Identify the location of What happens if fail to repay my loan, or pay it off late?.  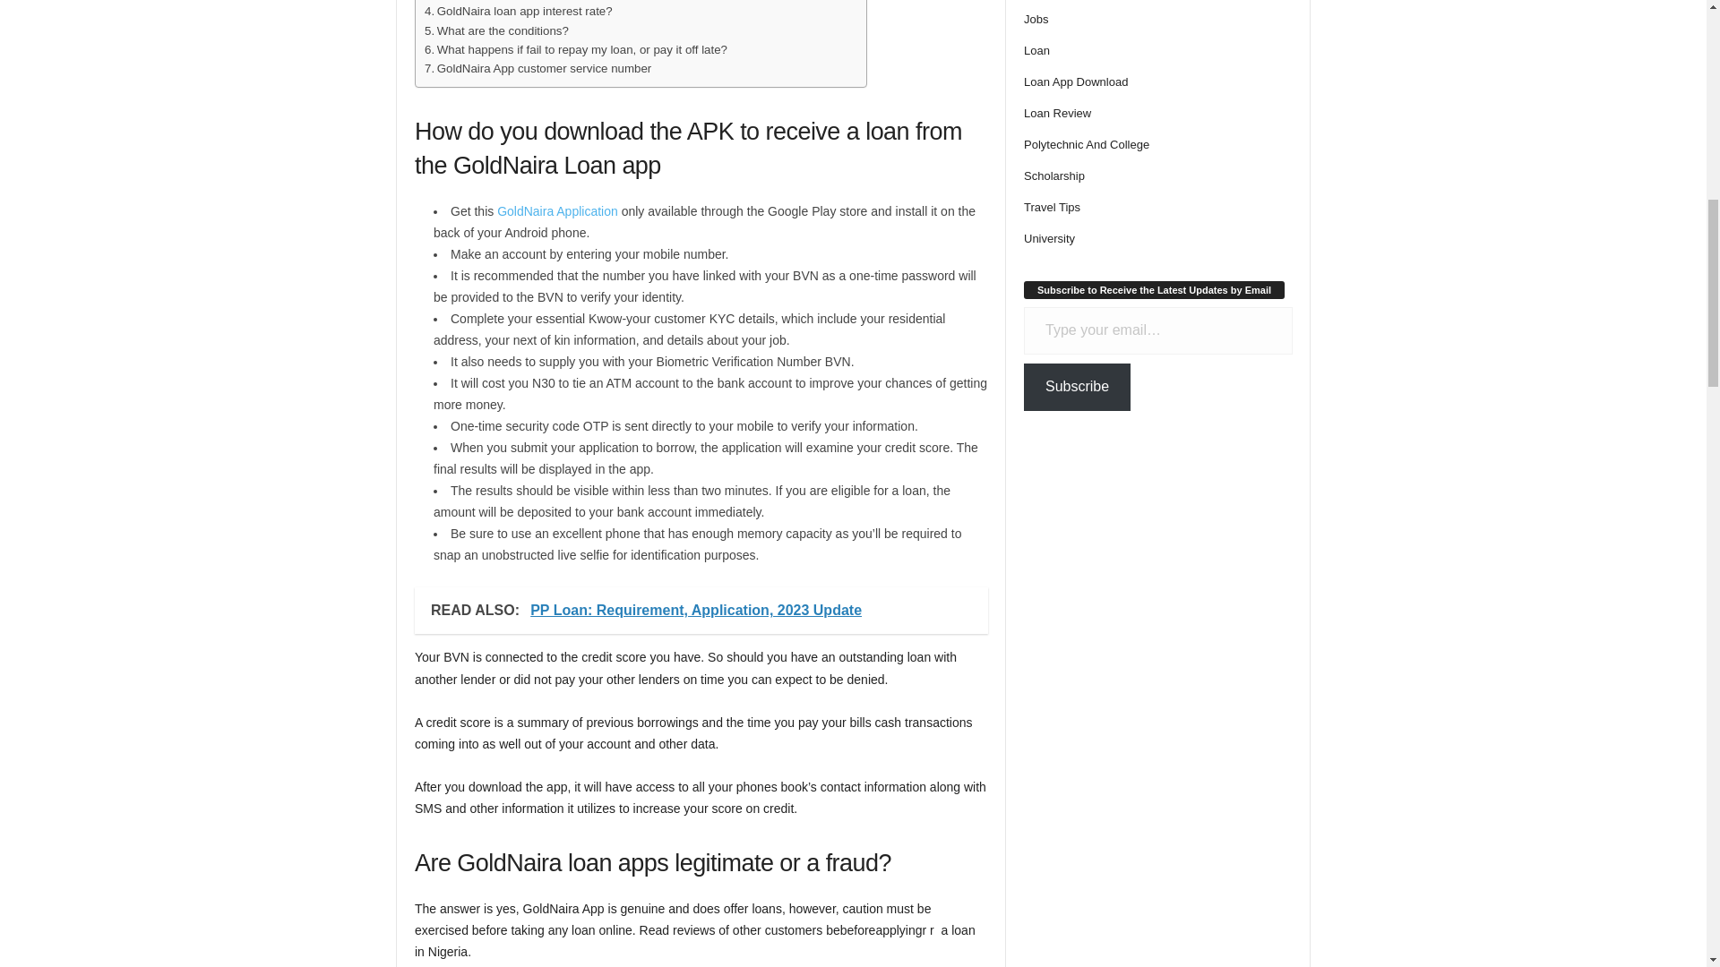
(576, 49).